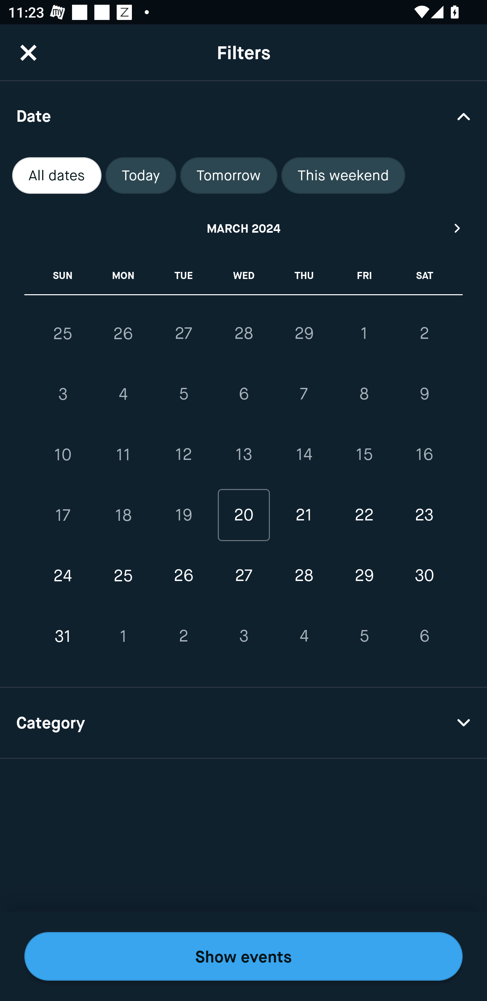  Describe the element at coordinates (304, 515) in the screenshot. I see `21` at that location.